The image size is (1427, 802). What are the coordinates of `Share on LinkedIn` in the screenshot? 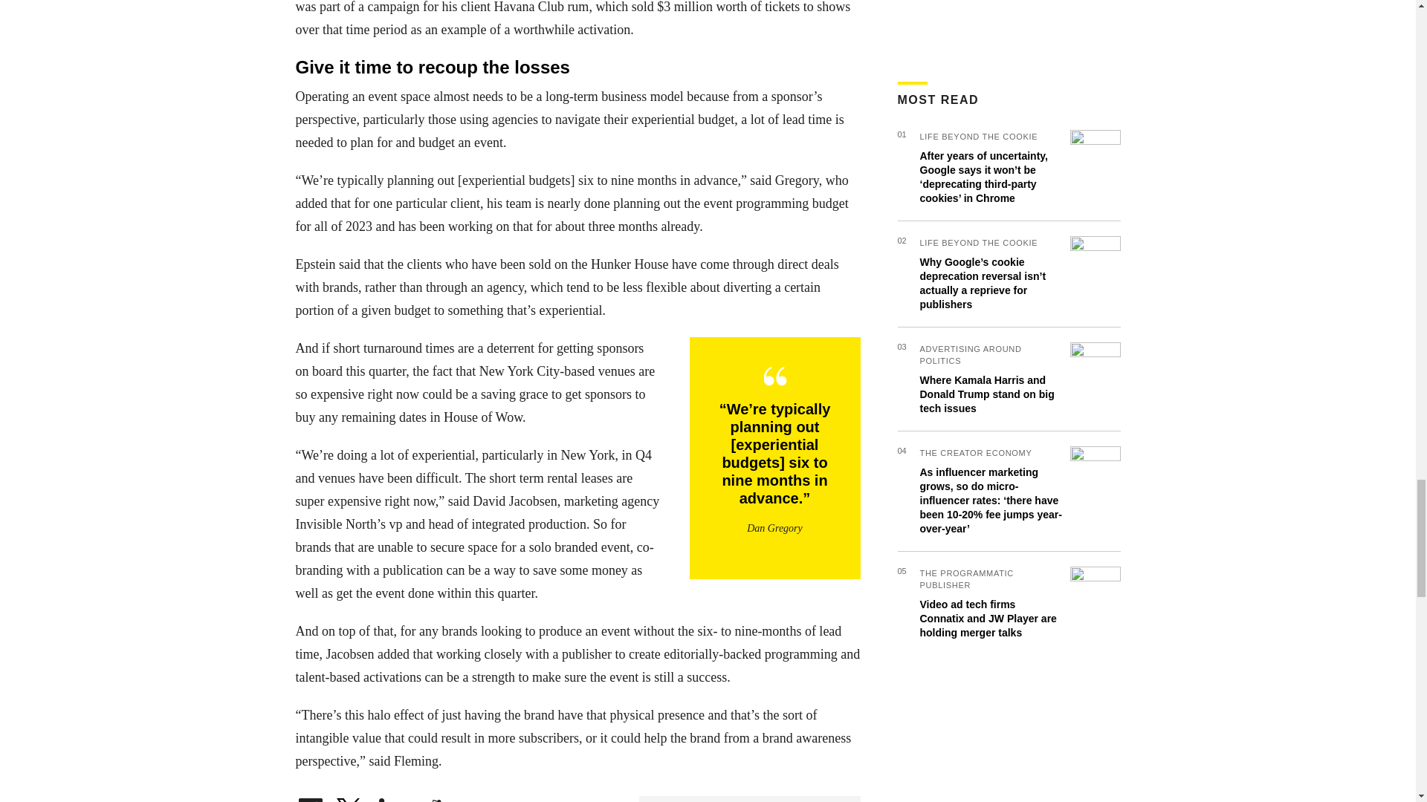 It's located at (391, 801).